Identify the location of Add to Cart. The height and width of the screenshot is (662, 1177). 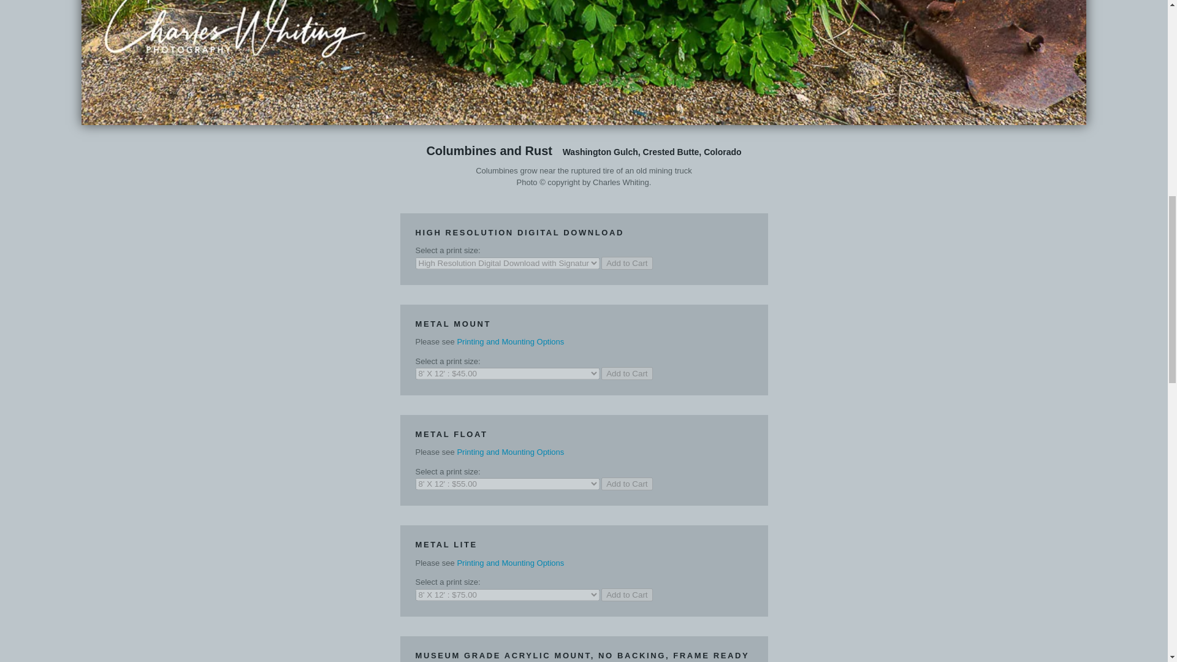
(627, 484).